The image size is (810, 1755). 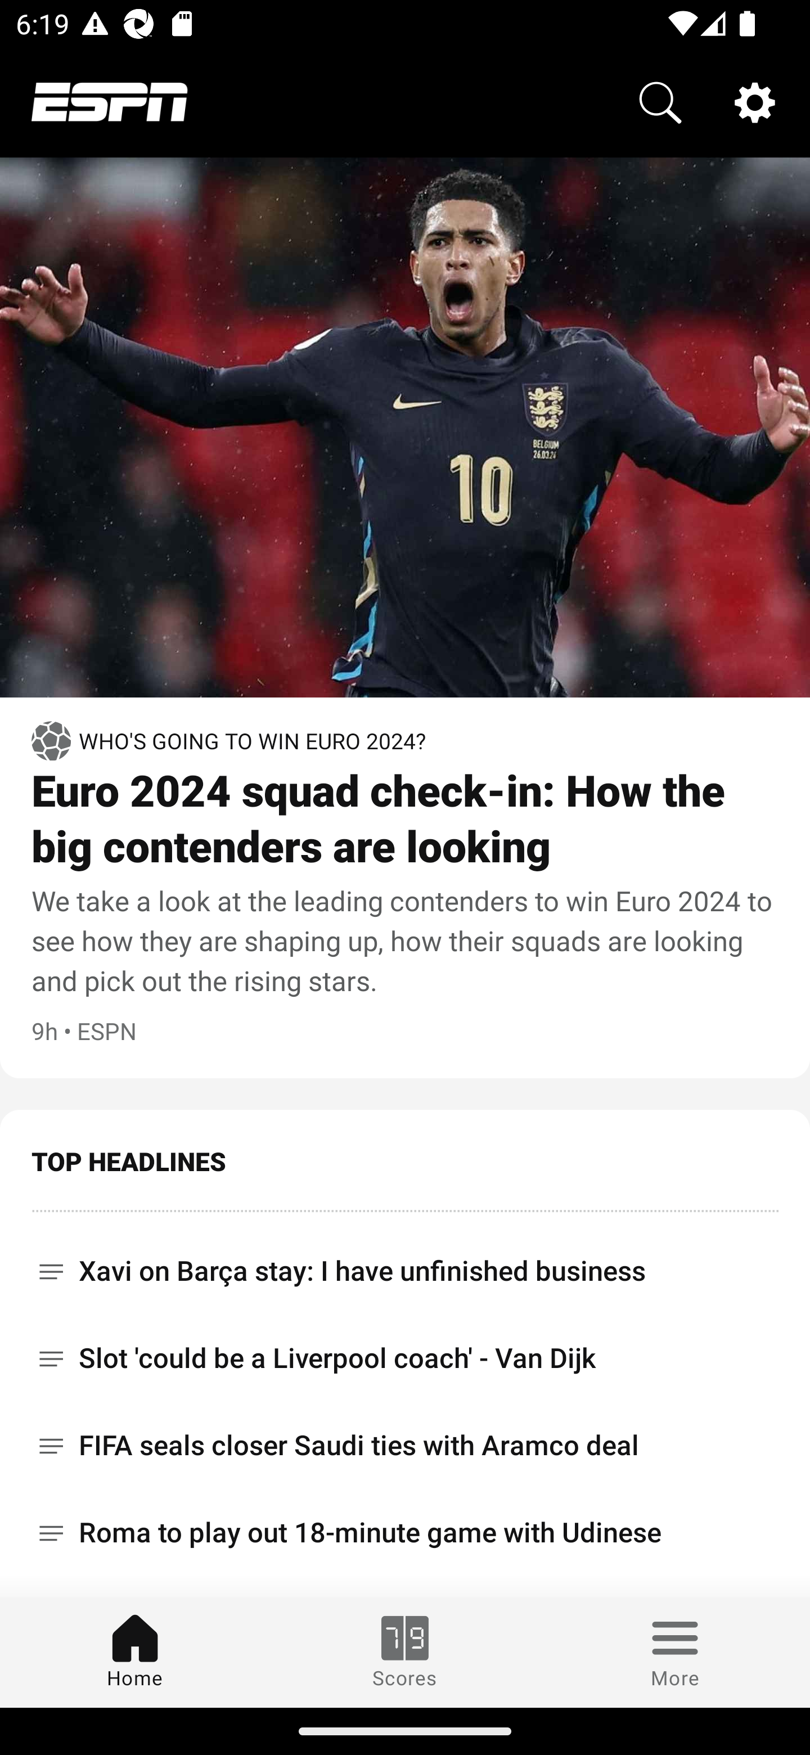 What do you see at coordinates (405, 1358) in the screenshot?
I see ` Slot 'could be a Liverpool coach' - Van Dijk` at bounding box center [405, 1358].